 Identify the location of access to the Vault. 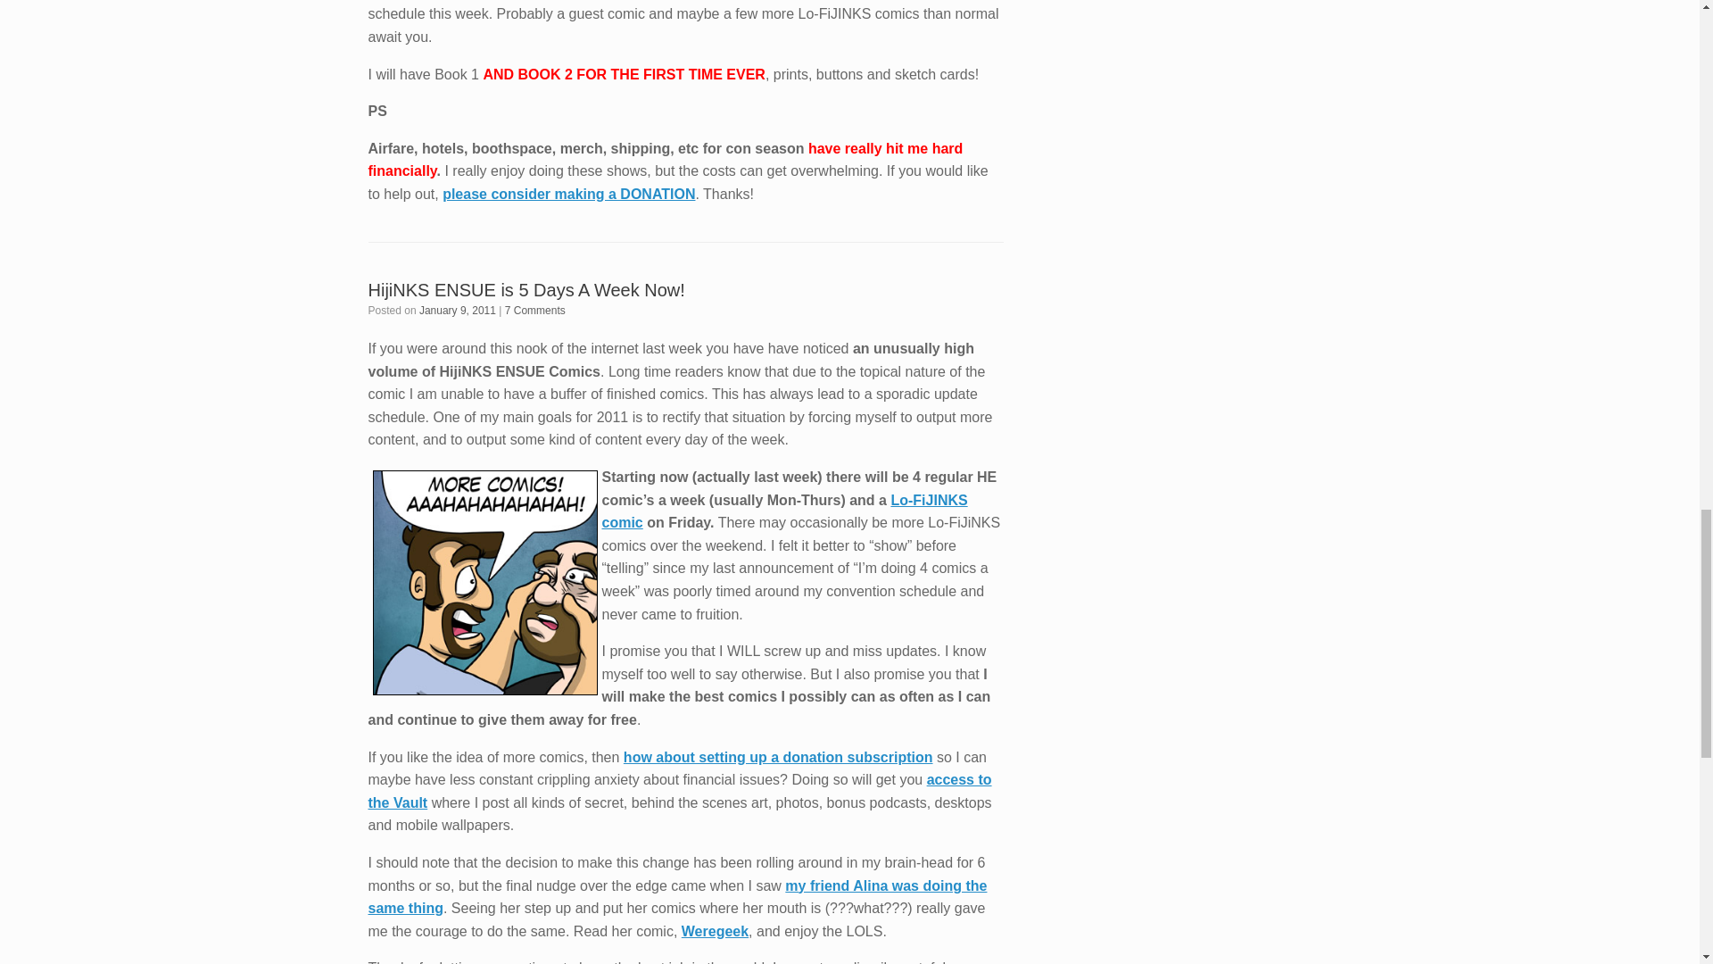
(680, 791).